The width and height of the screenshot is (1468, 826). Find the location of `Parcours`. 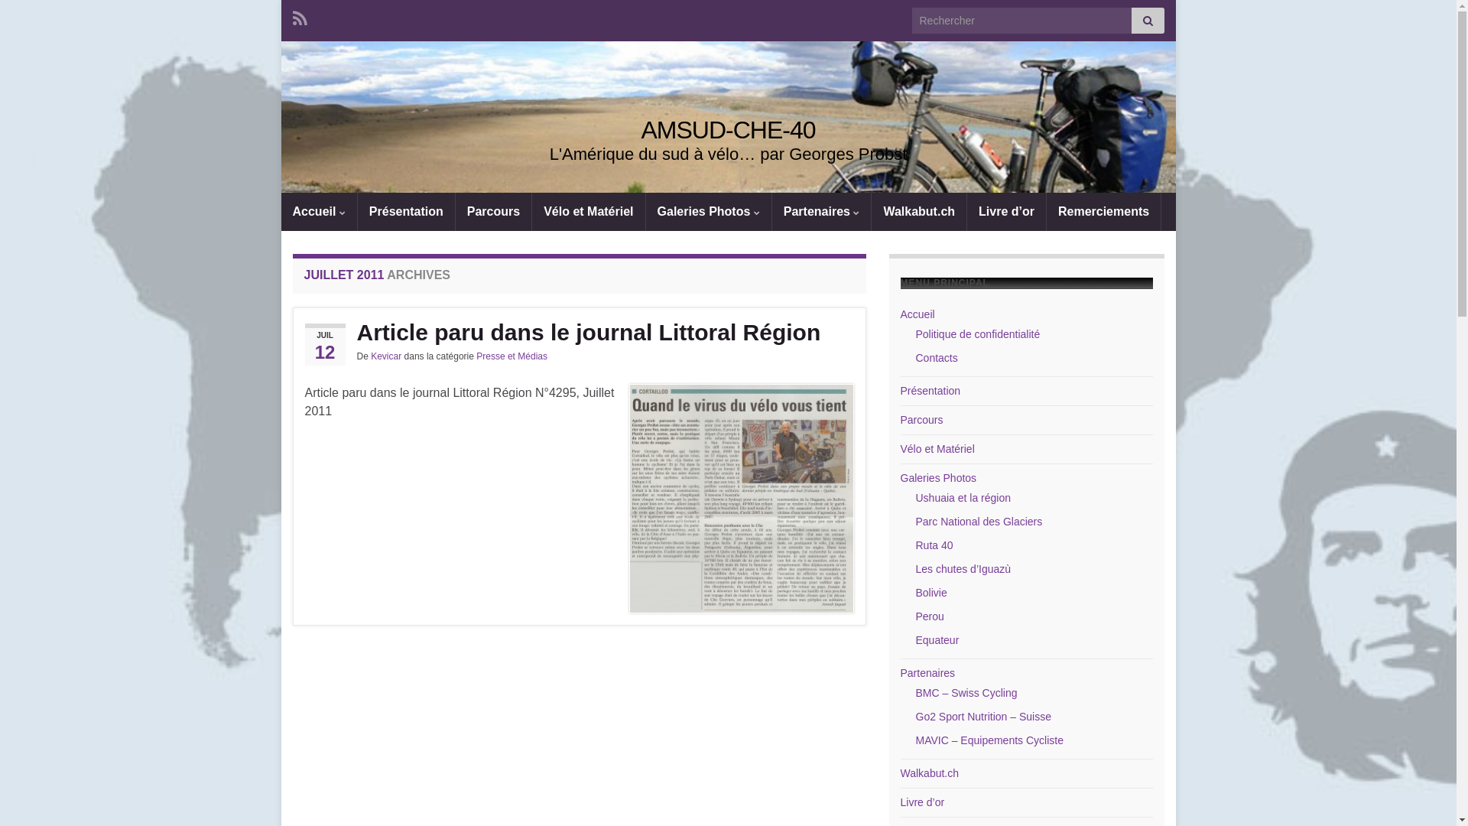

Parcours is located at coordinates (922, 420).